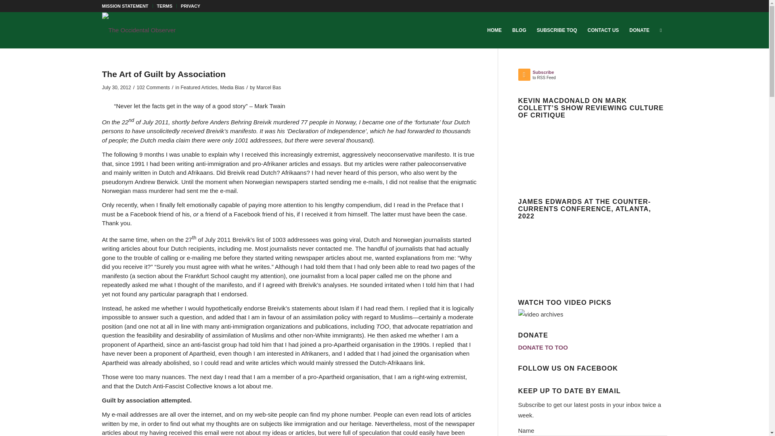 The image size is (775, 436). What do you see at coordinates (603, 30) in the screenshot?
I see `Contact Us` at bounding box center [603, 30].